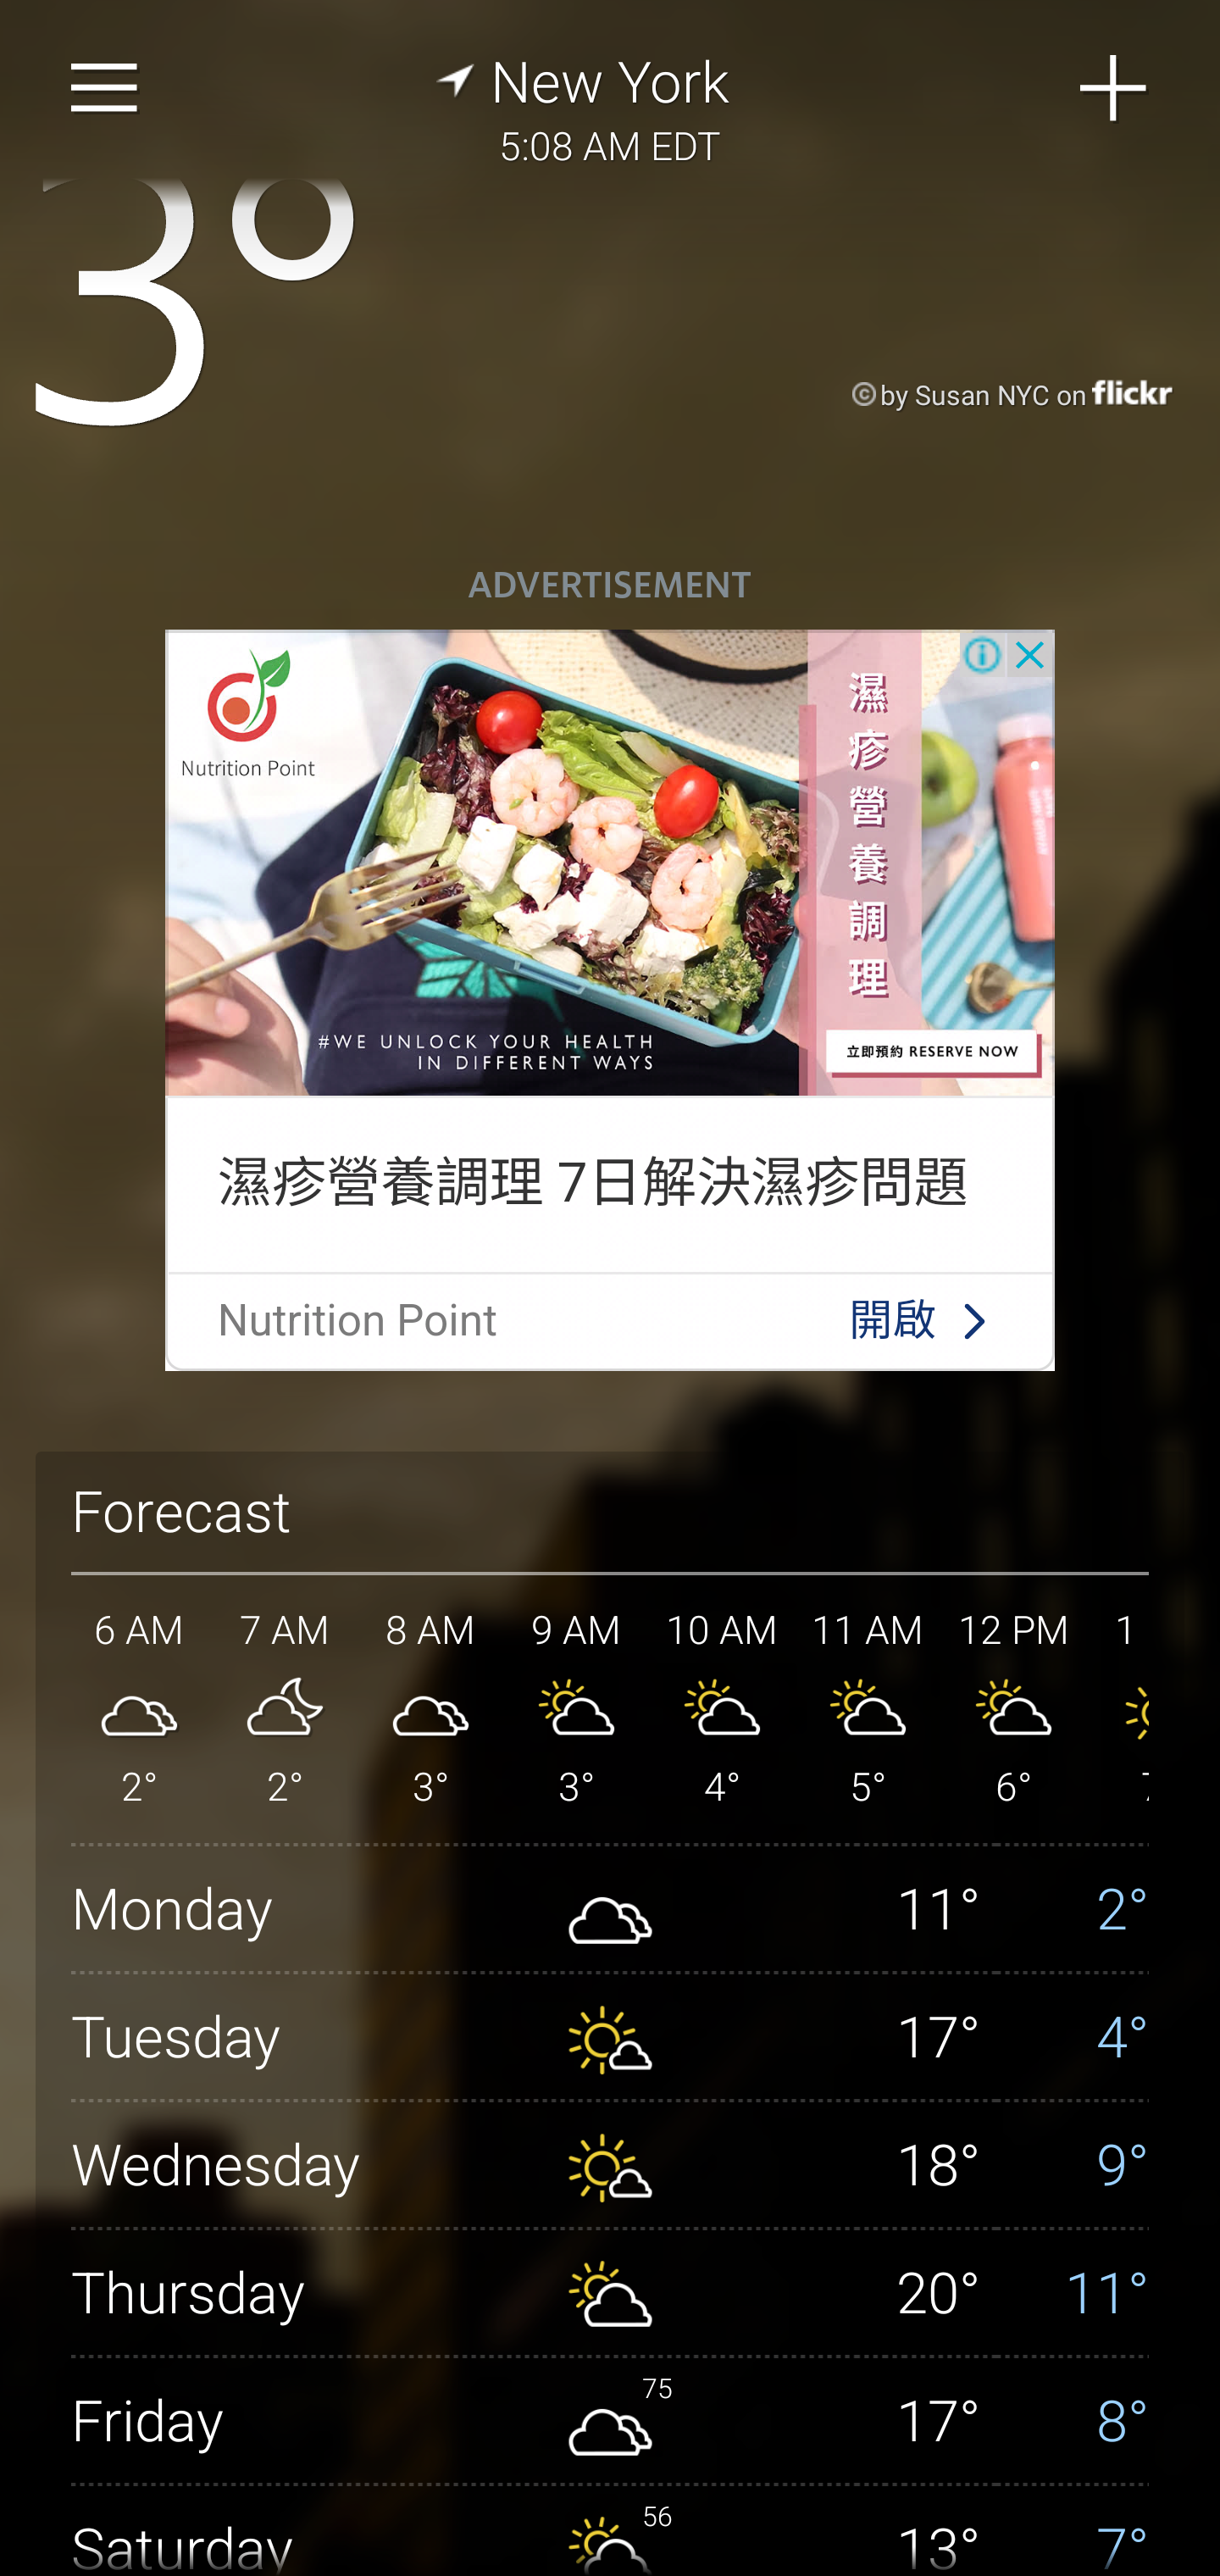  Describe the element at coordinates (358, 1321) in the screenshot. I see `Nutrition Point` at that location.